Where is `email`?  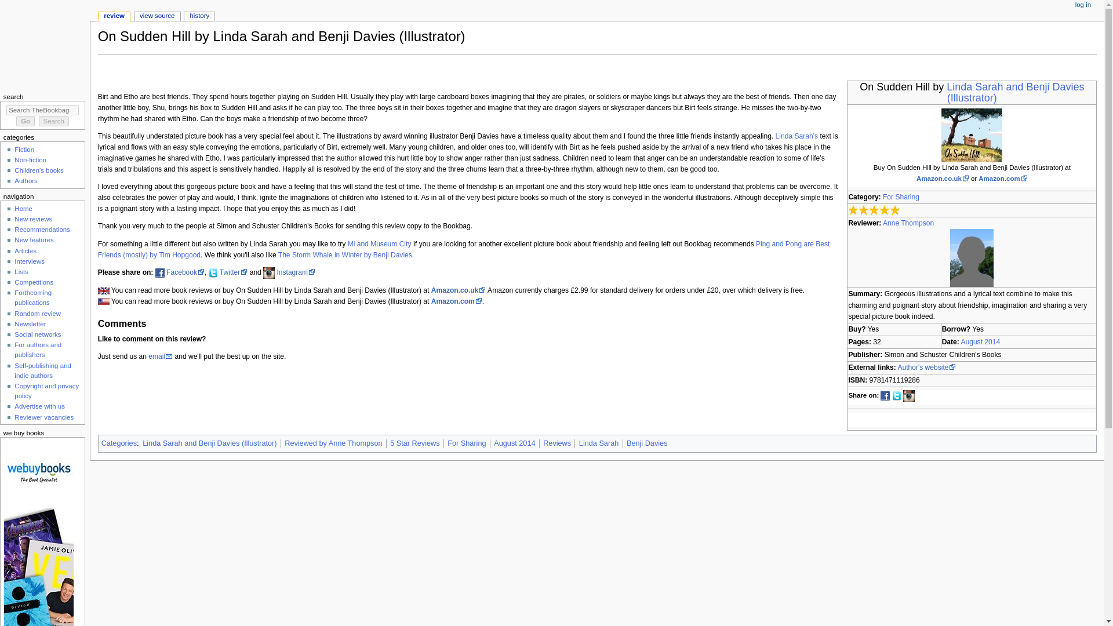 email is located at coordinates (160, 356).